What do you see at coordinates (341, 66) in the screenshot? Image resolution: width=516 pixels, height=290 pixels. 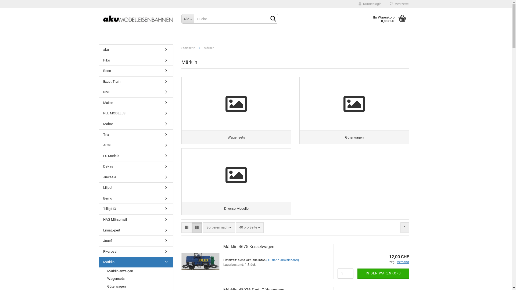 I see `Anmelden` at bounding box center [341, 66].